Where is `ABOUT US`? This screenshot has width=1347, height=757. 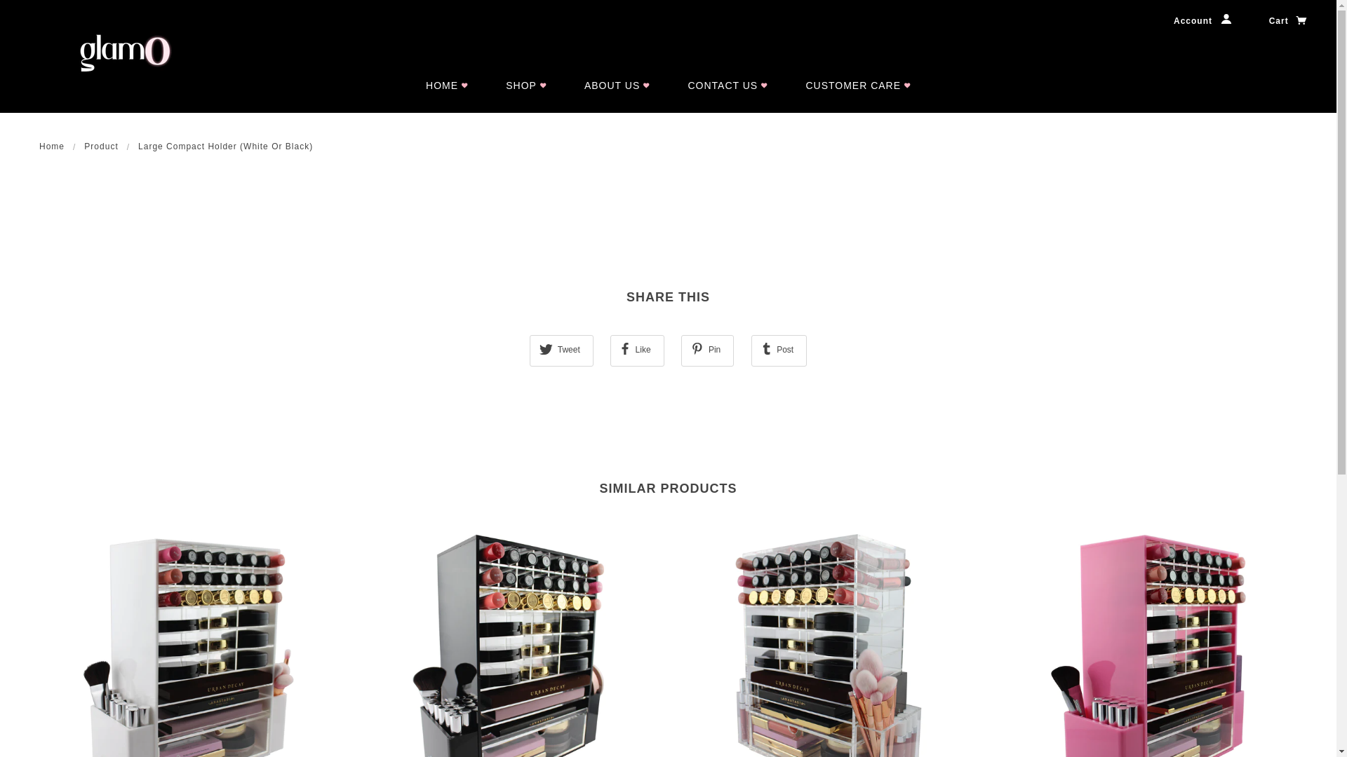
ABOUT US is located at coordinates (617, 86).